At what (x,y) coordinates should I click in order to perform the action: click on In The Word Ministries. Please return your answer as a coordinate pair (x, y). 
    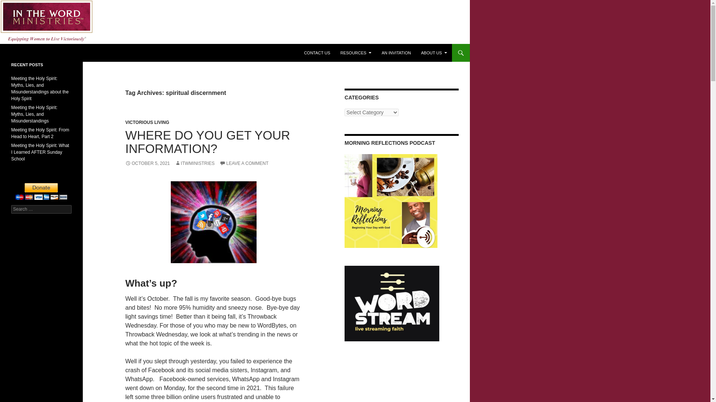
    Looking at the image, I should click on (47, 53).